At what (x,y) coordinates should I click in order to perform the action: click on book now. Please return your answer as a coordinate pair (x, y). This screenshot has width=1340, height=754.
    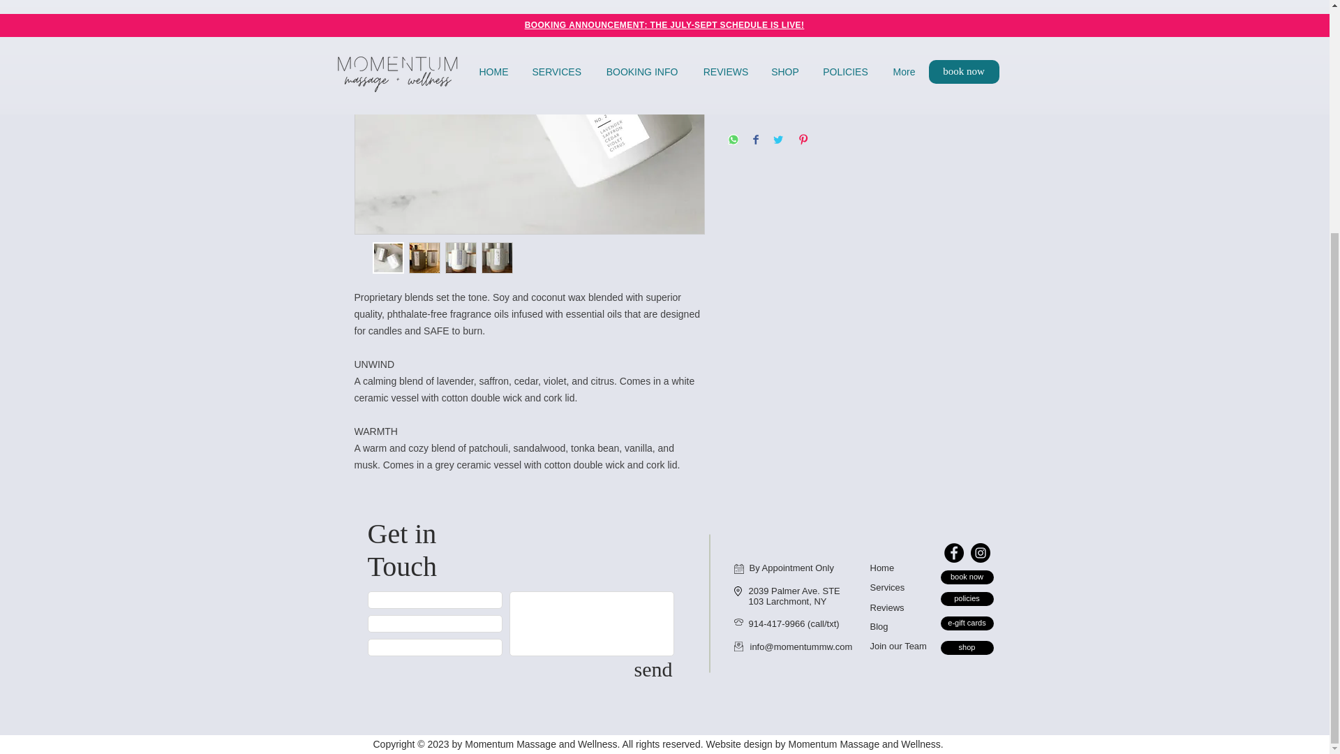
    Looking at the image, I should click on (967, 577).